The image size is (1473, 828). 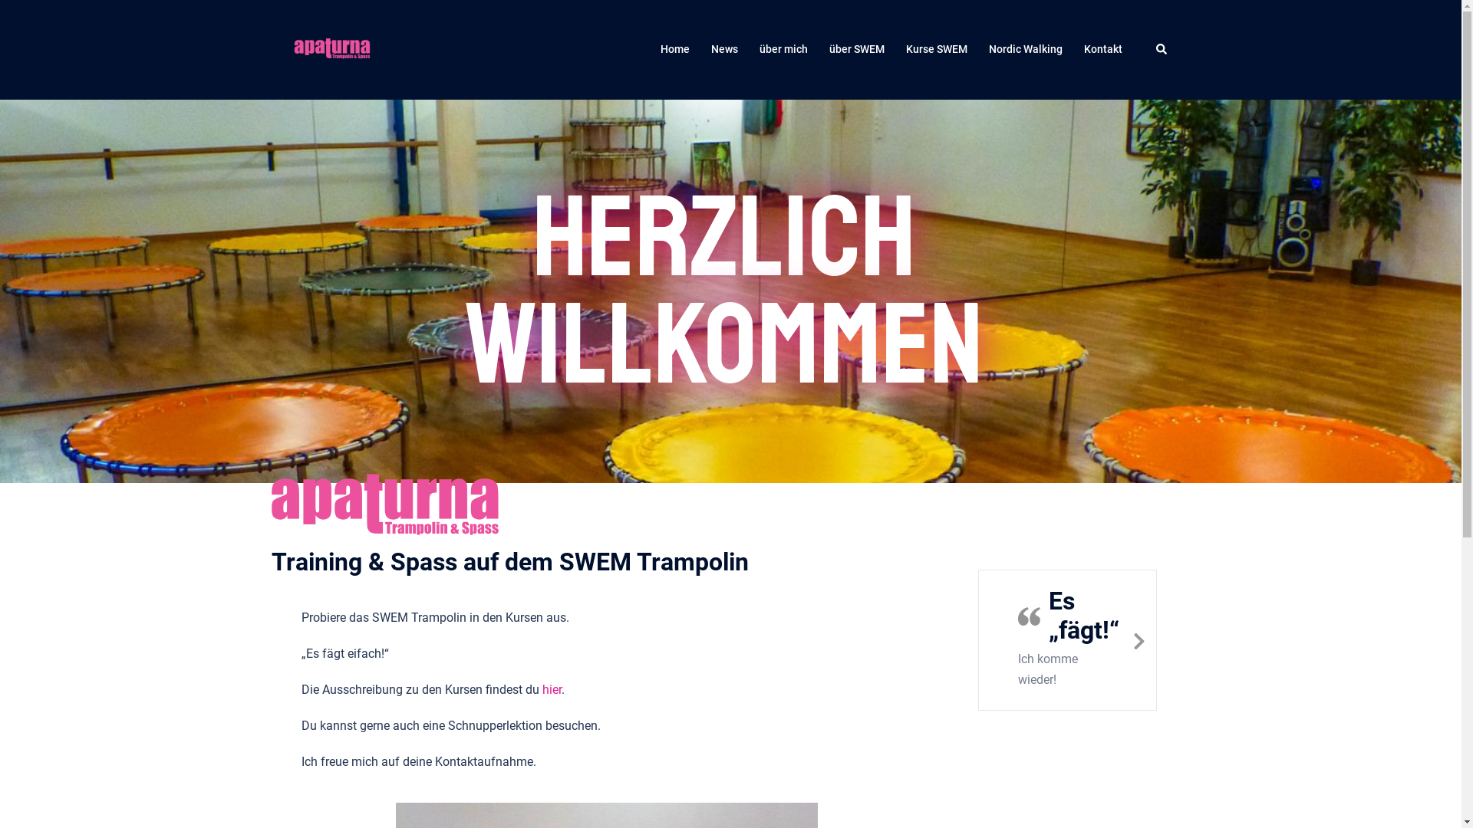 I want to click on apaturna, so click(x=331, y=49).